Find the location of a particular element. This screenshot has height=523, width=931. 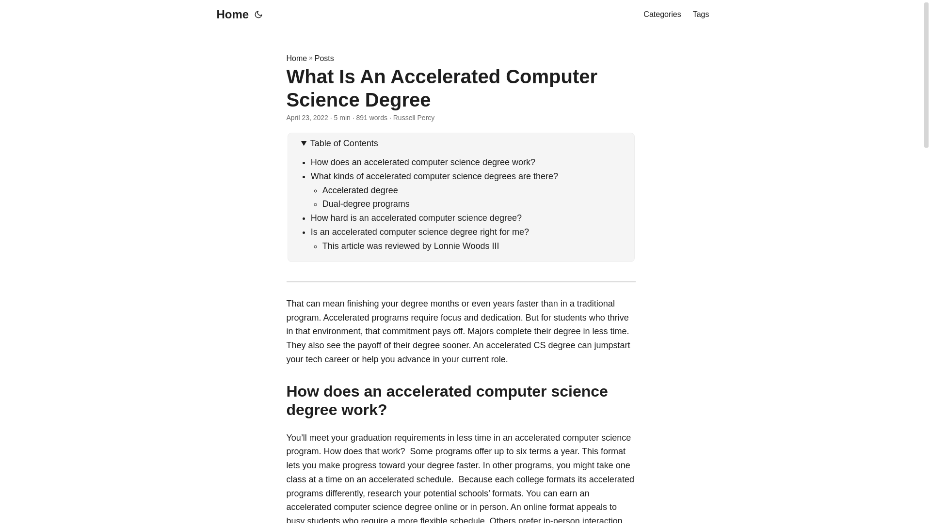

Categories is located at coordinates (661, 15).